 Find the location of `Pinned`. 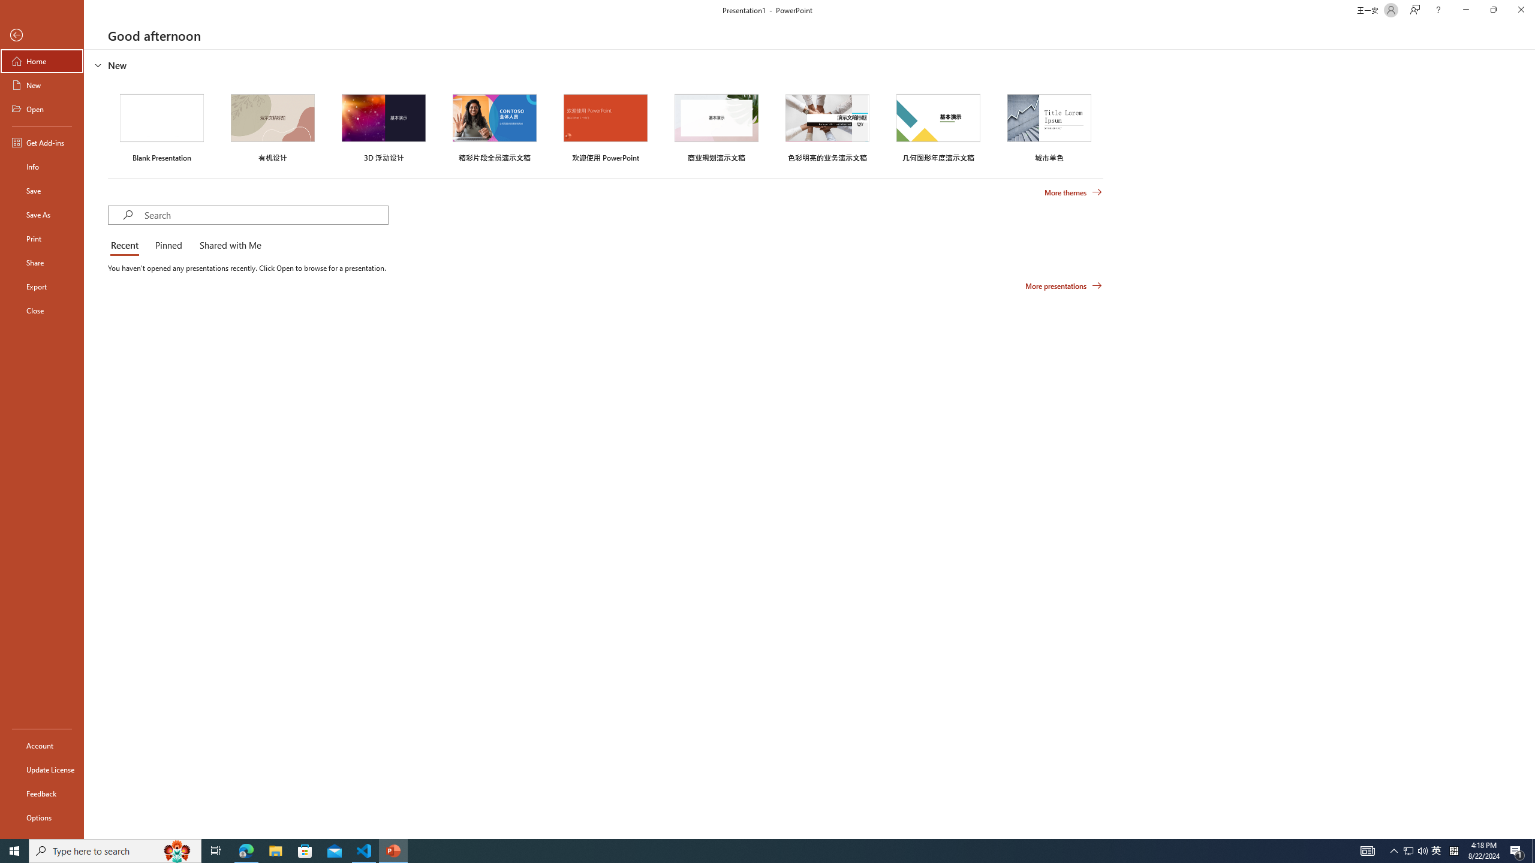

Pinned is located at coordinates (168, 246).